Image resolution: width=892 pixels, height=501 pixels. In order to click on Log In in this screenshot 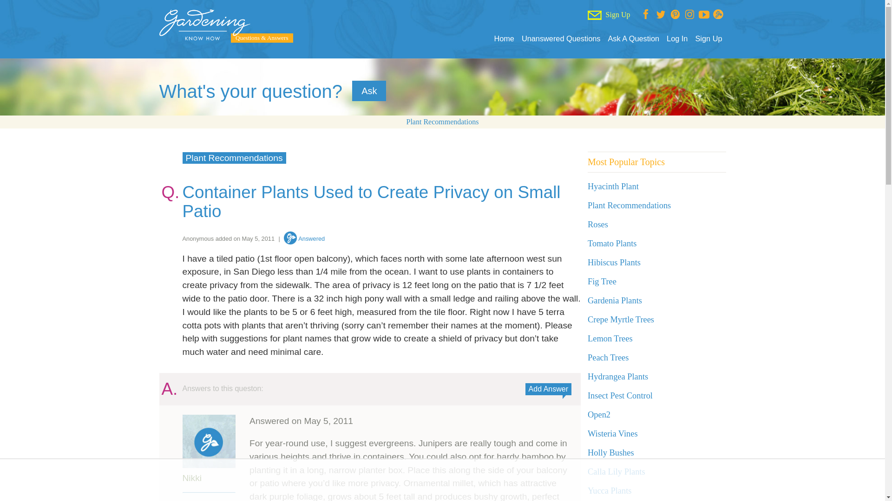, I will do `click(677, 39)`.